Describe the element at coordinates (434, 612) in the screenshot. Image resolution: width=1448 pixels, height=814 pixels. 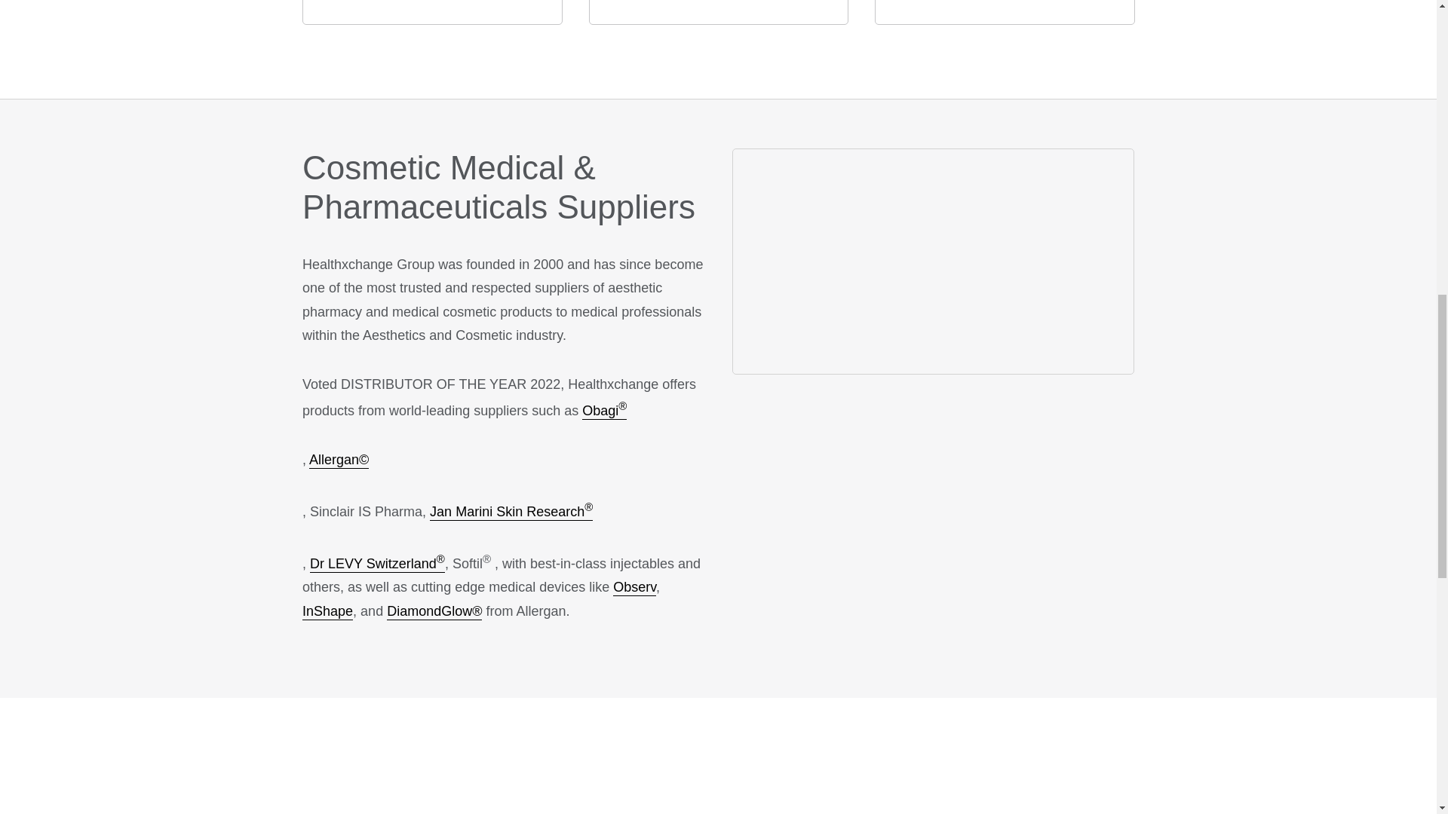
I see `DiamondGlow` at that location.